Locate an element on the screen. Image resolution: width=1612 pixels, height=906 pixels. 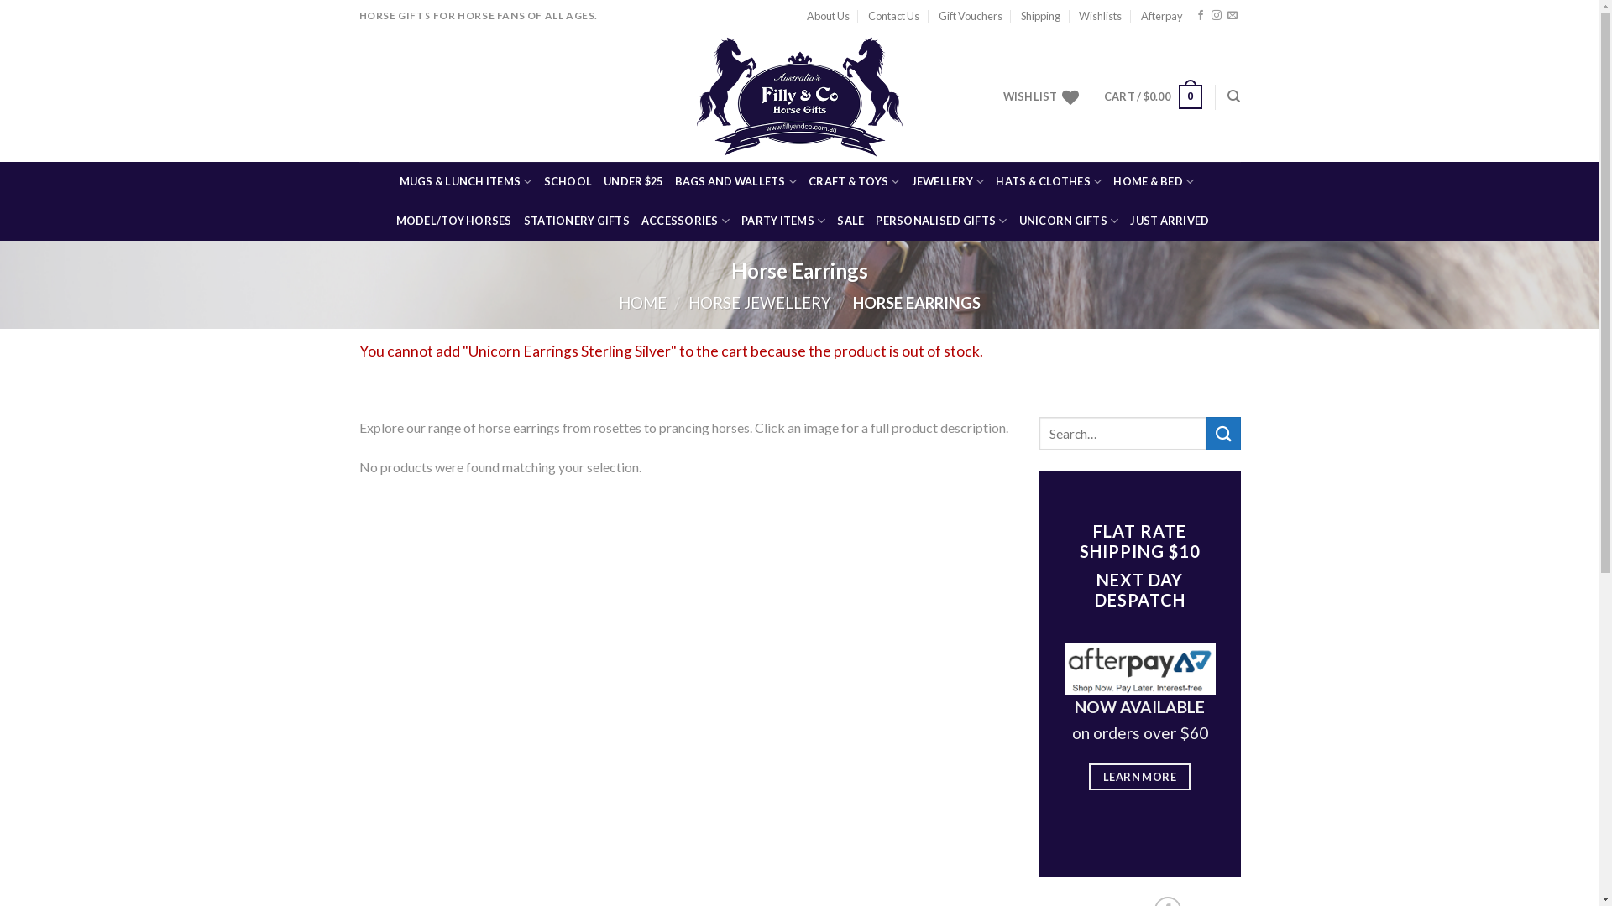
SCHOOL is located at coordinates (568, 181).